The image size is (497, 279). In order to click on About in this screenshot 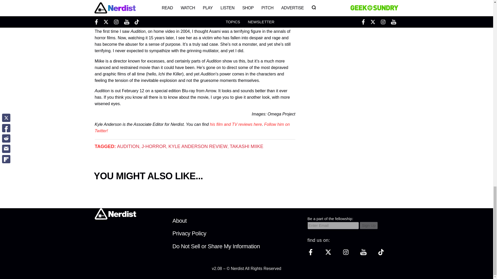, I will do `click(180, 221)`.